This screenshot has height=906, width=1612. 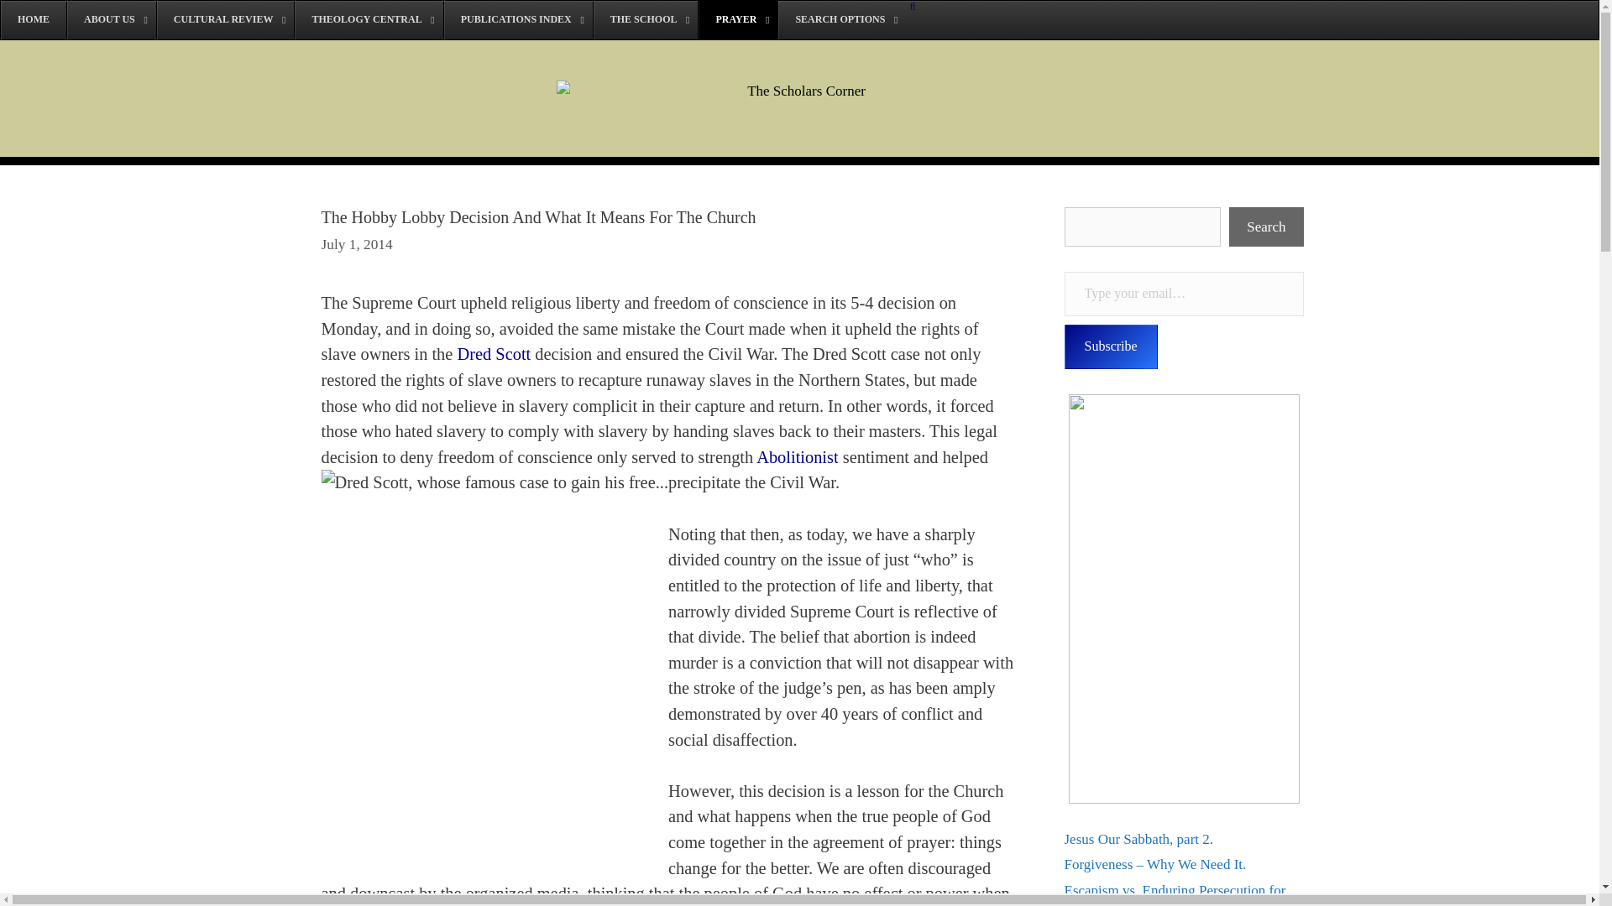 I want to click on HOME, so click(x=34, y=20).